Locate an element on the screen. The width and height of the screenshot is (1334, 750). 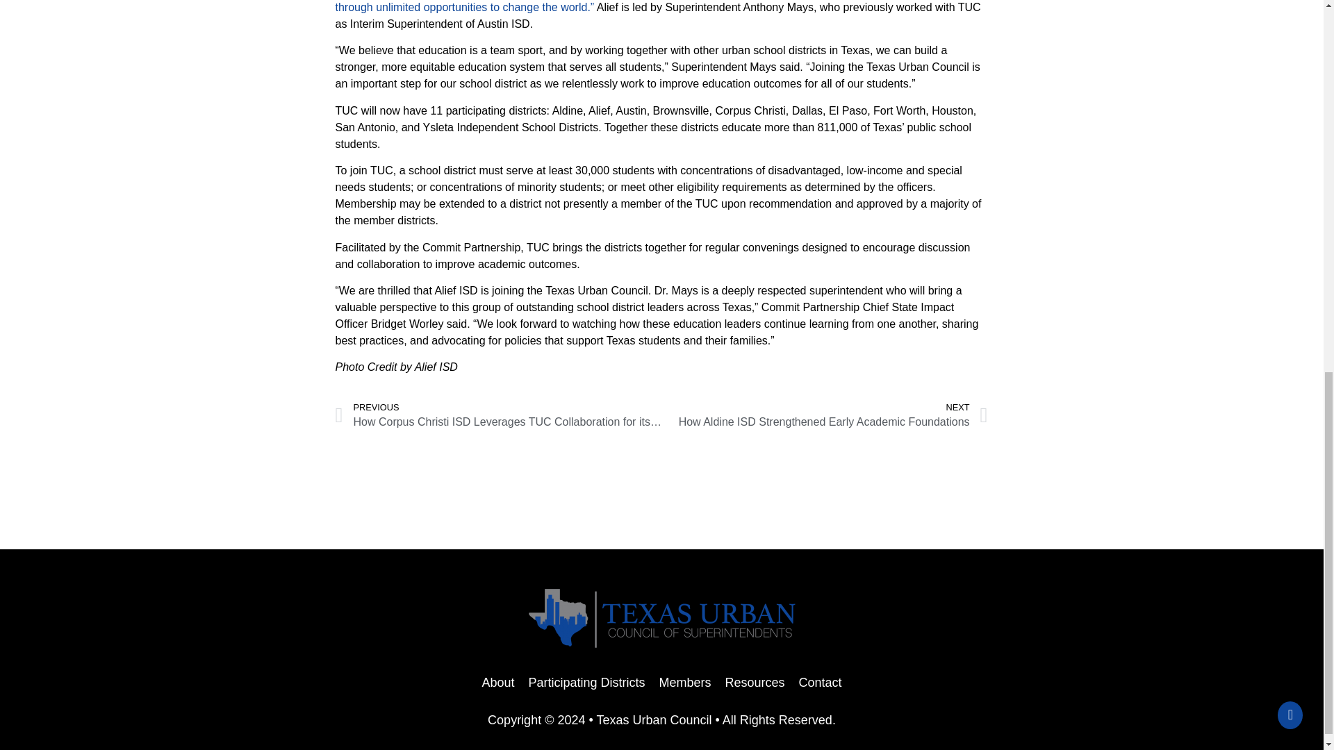
Resources is located at coordinates (755, 682).